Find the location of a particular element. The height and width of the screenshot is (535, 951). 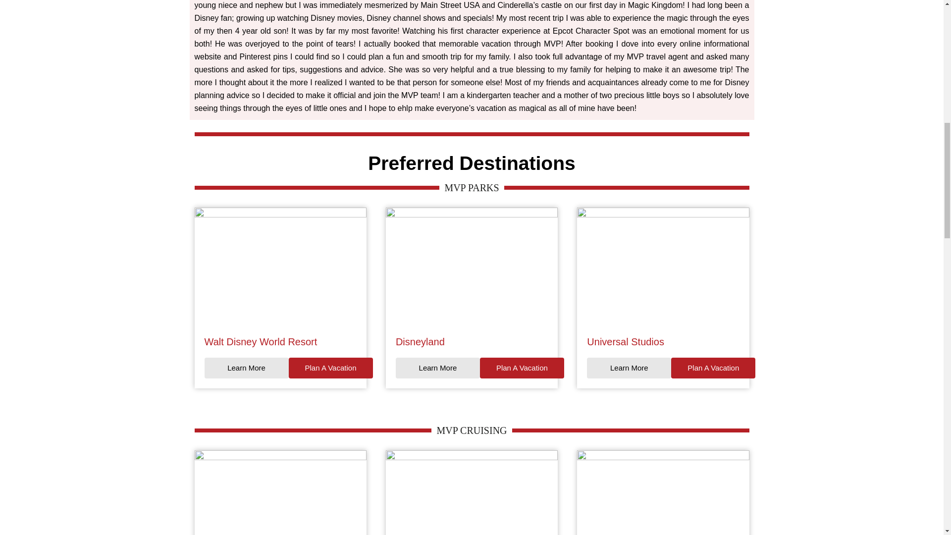

Learn More is located at coordinates (438, 368).